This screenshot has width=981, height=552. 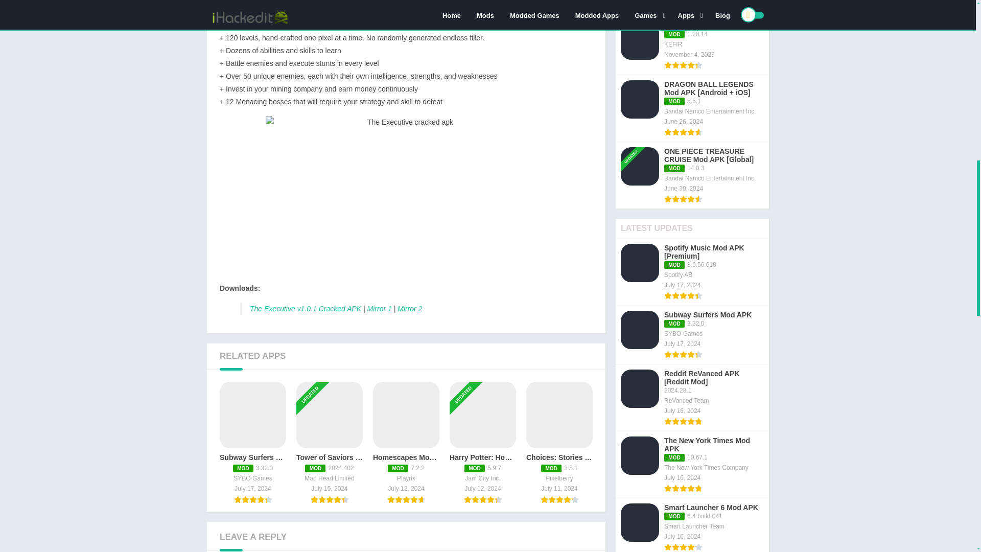 What do you see at coordinates (482, 443) in the screenshot?
I see `Harry Potter: Hogwarts Mystery Mod APK` at bounding box center [482, 443].